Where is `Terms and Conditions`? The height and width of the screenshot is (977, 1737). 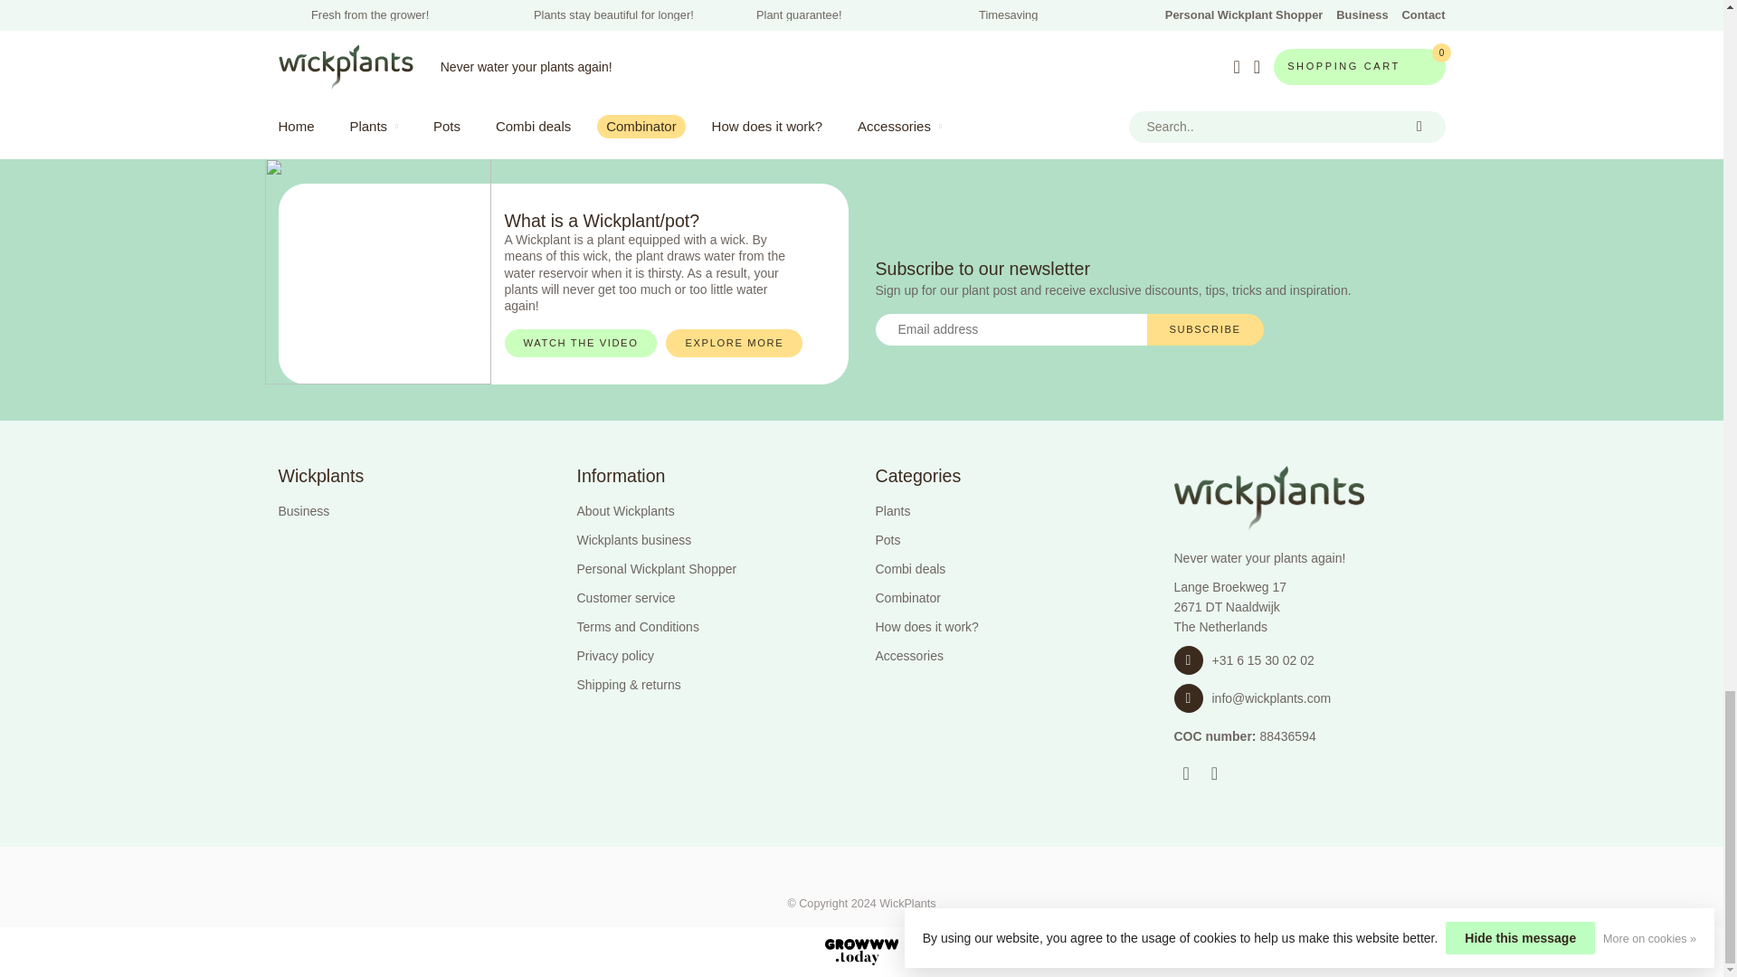 Terms and Conditions is located at coordinates (713, 626).